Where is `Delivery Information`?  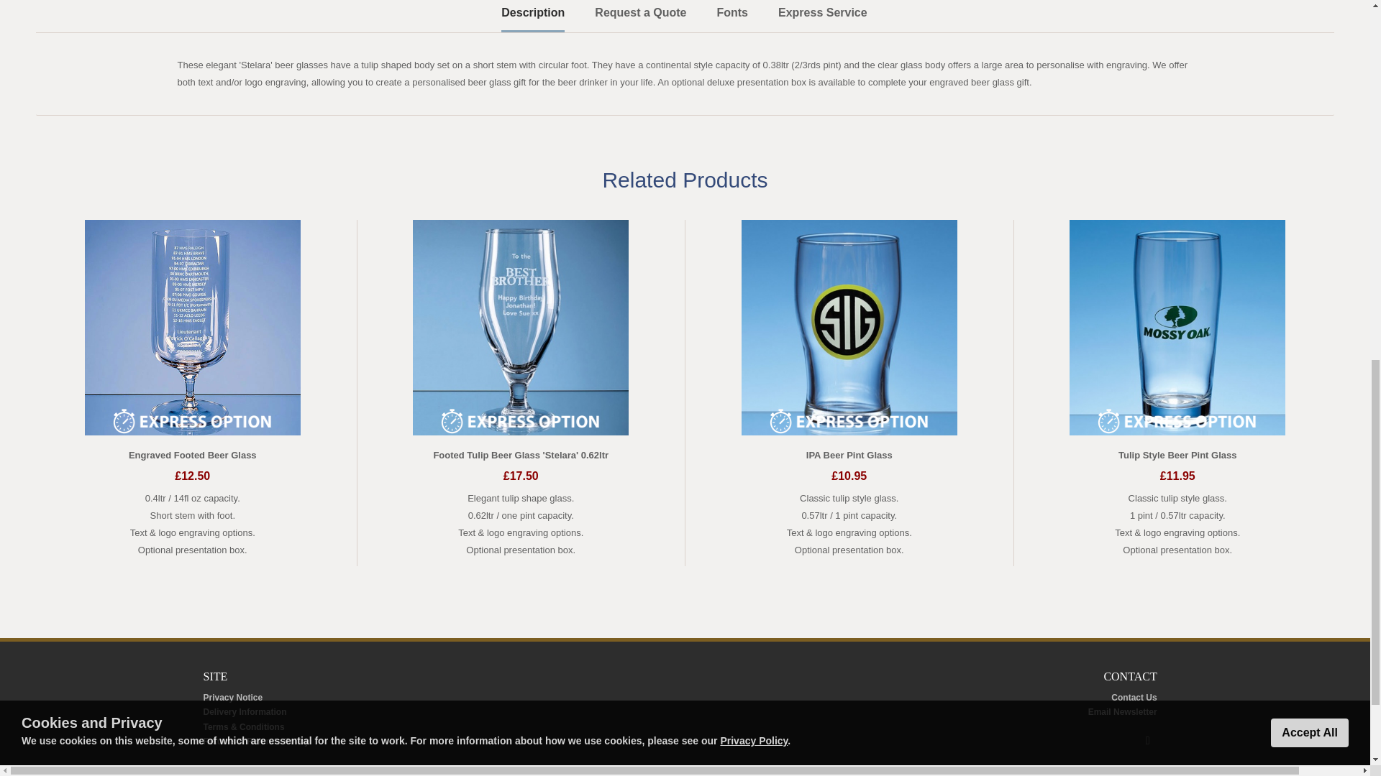 Delivery Information is located at coordinates (245, 711).